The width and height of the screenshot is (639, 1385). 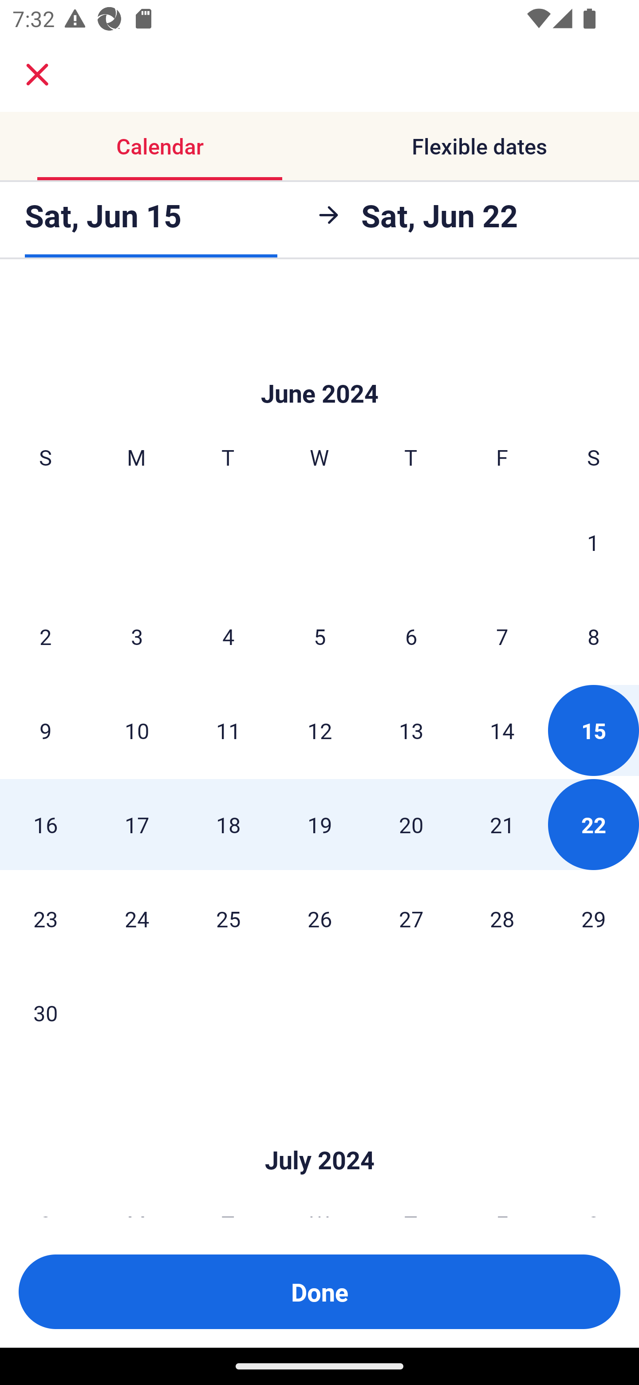 What do you see at coordinates (137, 731) in the screenshot?
I see `10 Monday, June 10, 2024` at bounding box center [137, 731].